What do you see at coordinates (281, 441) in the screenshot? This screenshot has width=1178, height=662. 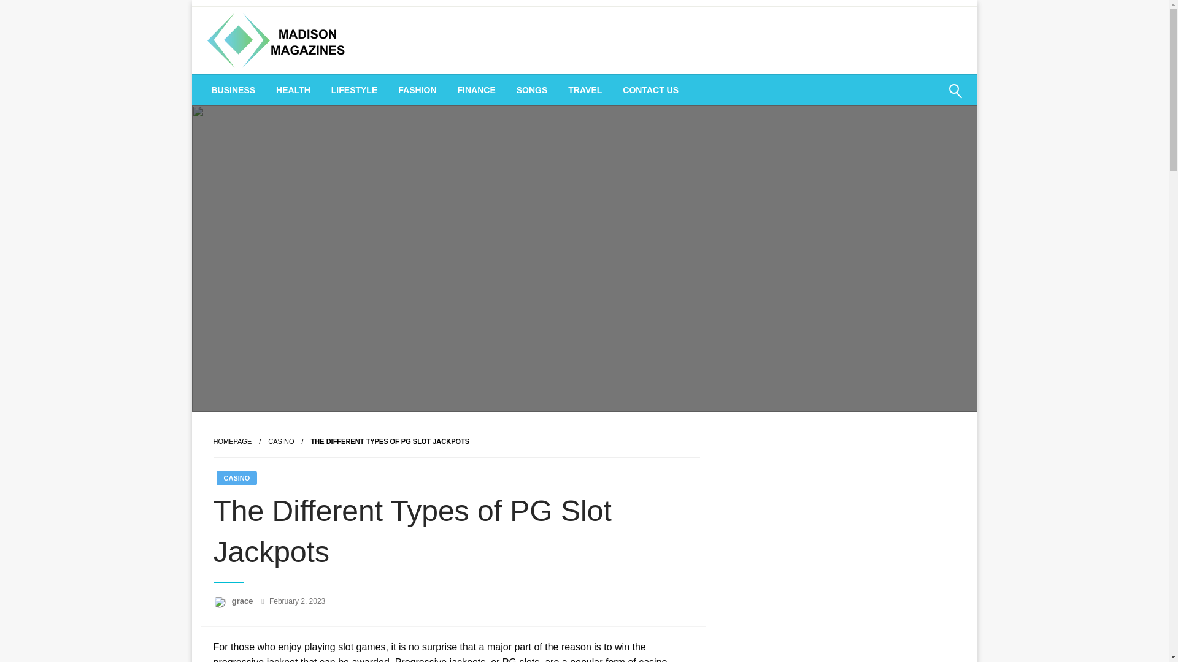 I see `CASINO` at bounding box center [281, 441].